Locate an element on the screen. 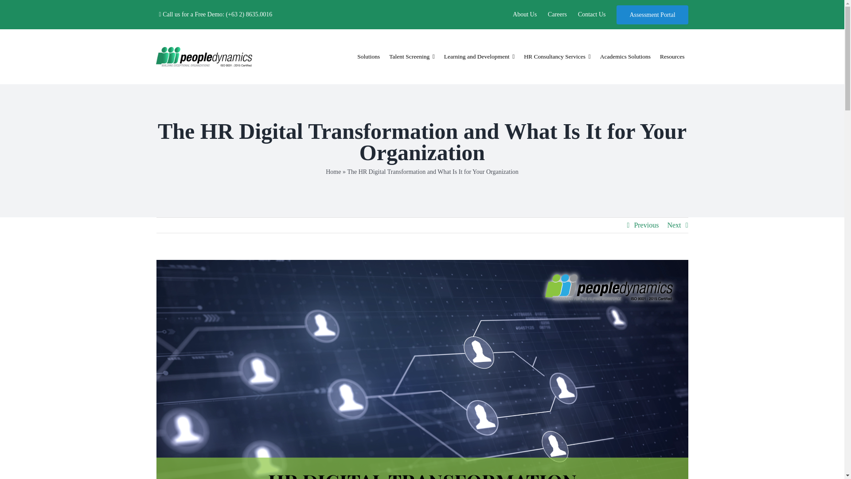 The image size is (851, 479). Learning and Development is located at coordinates (480, 57).